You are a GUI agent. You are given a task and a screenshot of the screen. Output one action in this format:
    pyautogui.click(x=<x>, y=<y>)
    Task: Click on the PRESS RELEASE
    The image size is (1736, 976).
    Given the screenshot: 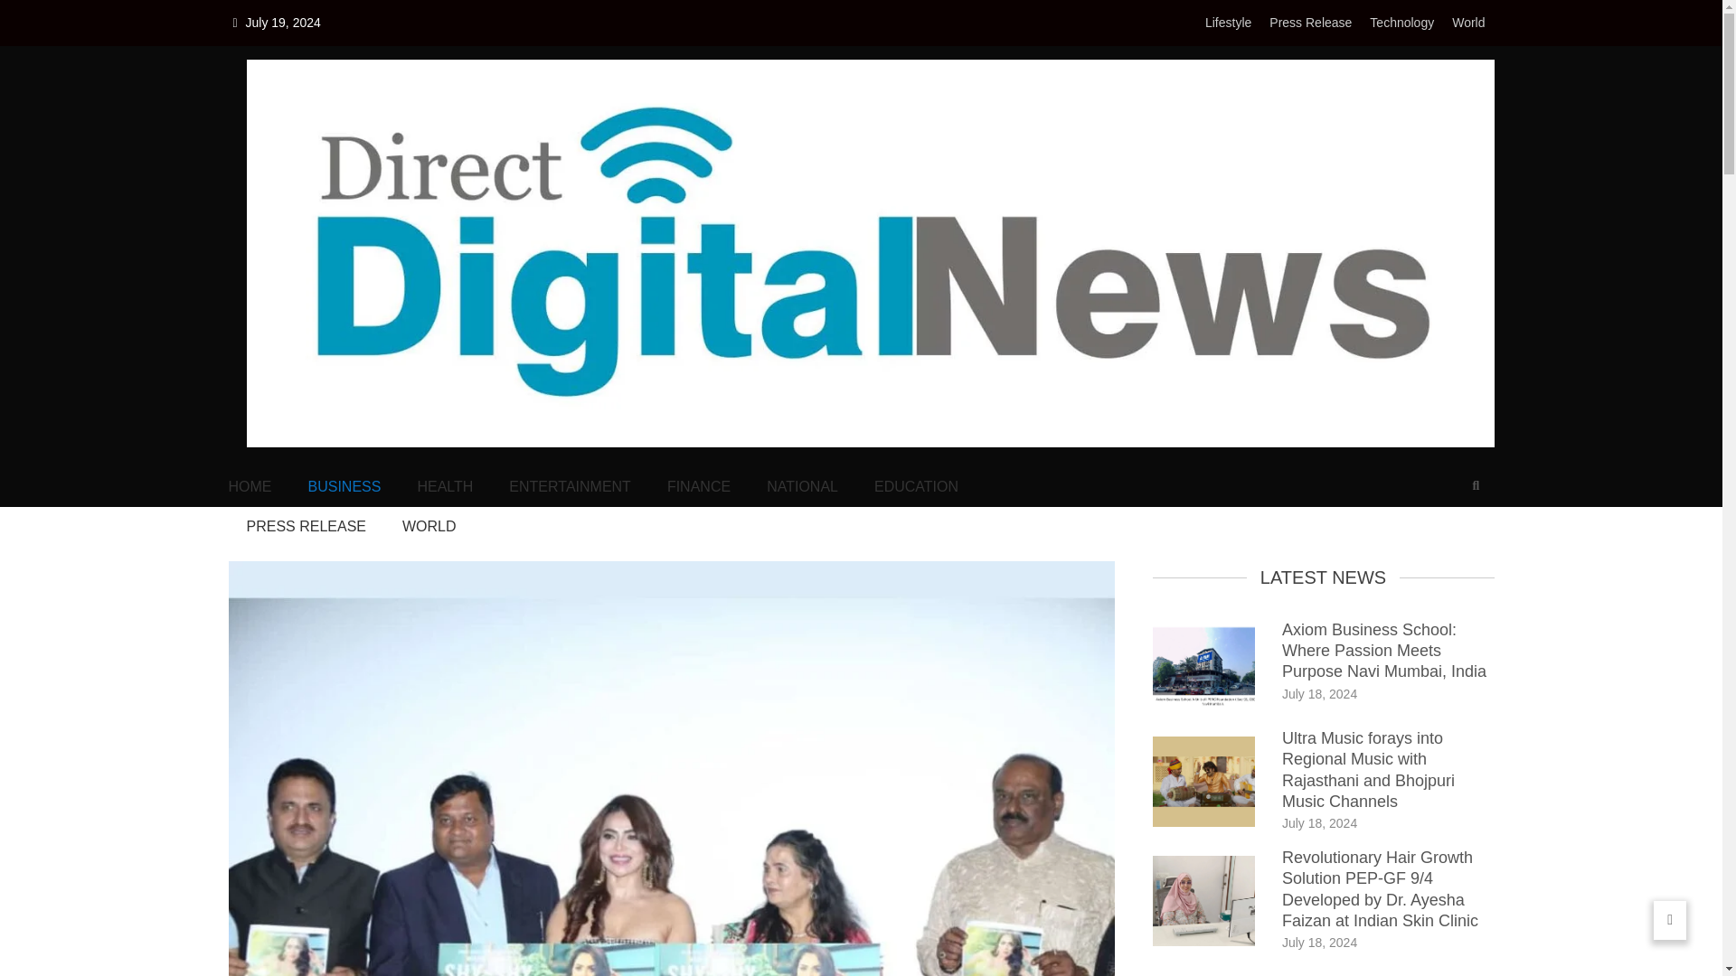 What is the action you would take?
    pyautogui.click(x=306, y=527)
    